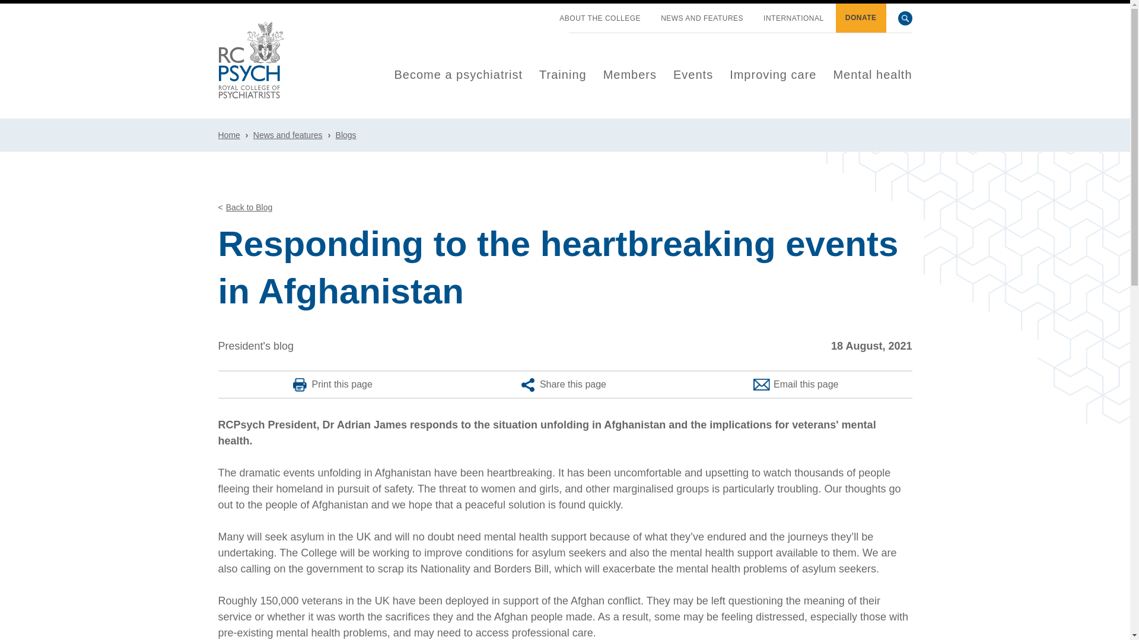 This screenshot has width=1139, height=640. Describe the element at coordinates (600, 18) in the screenshot. I see `ABOUT THE COLLEGE` at that location.